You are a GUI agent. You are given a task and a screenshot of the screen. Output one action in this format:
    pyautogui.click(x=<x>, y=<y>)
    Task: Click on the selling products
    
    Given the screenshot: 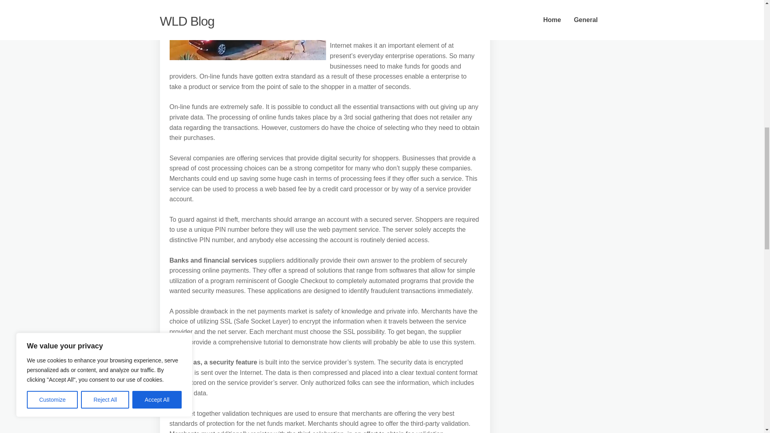 What is the action you would take?
    pyautogui.click(x=365, y=35)
    